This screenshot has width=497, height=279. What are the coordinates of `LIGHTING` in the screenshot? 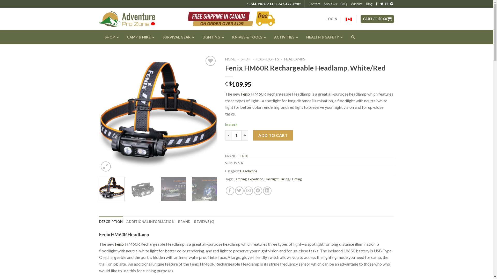 It's located at (212, 37).